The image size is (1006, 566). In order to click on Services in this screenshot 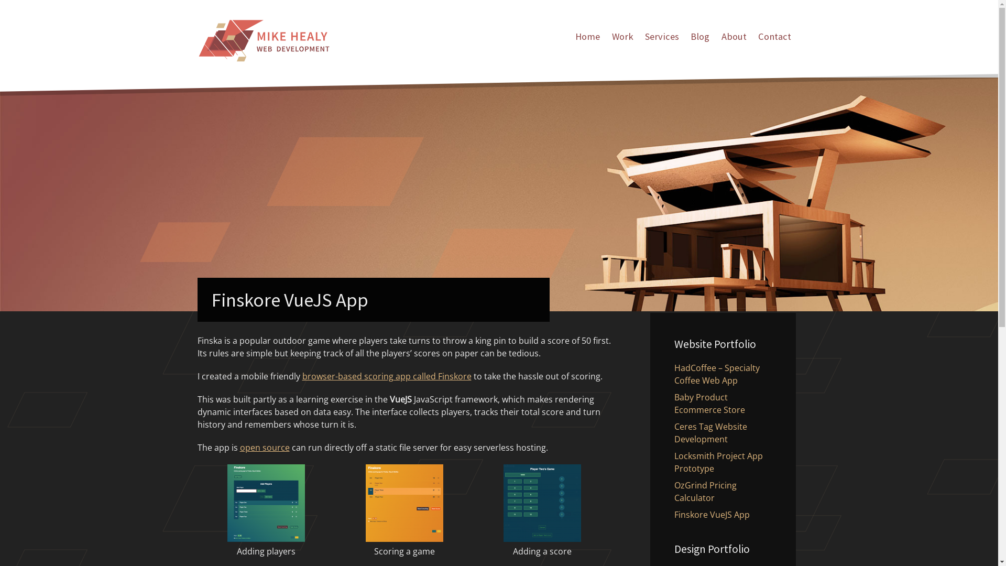, I will do `click(662, 39)`.